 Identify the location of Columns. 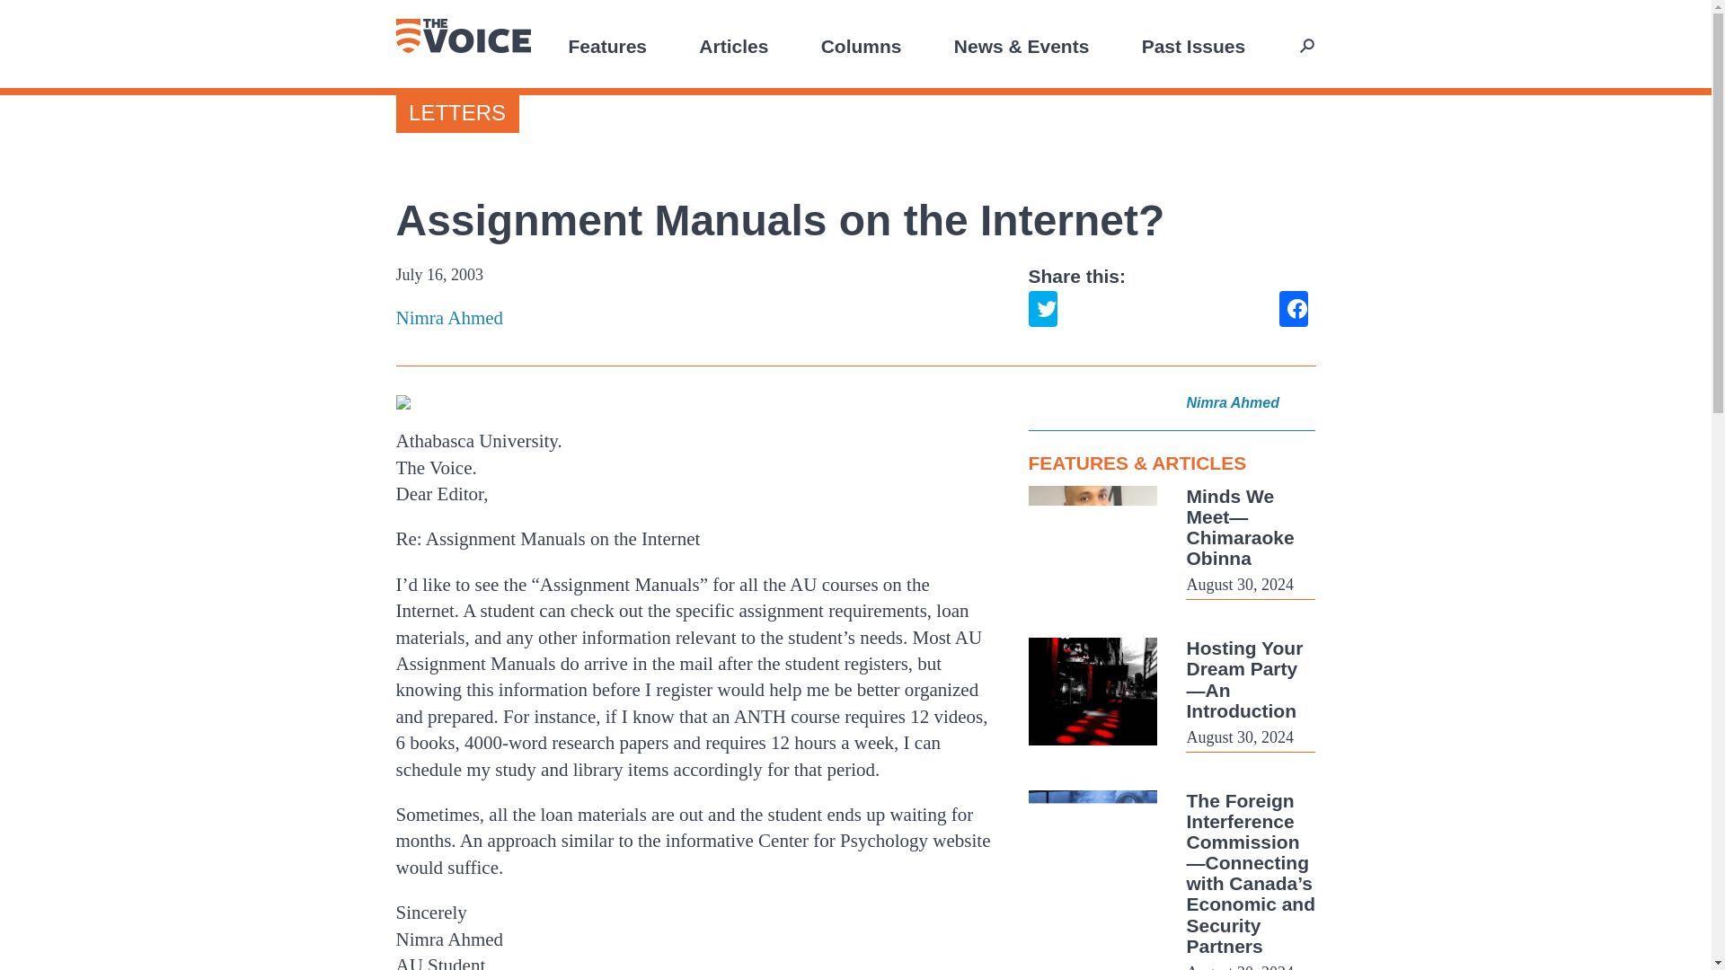
(861, 45).